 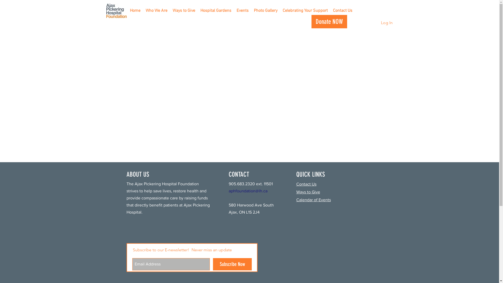 I want to click on Home, so click(x=135, y=11).